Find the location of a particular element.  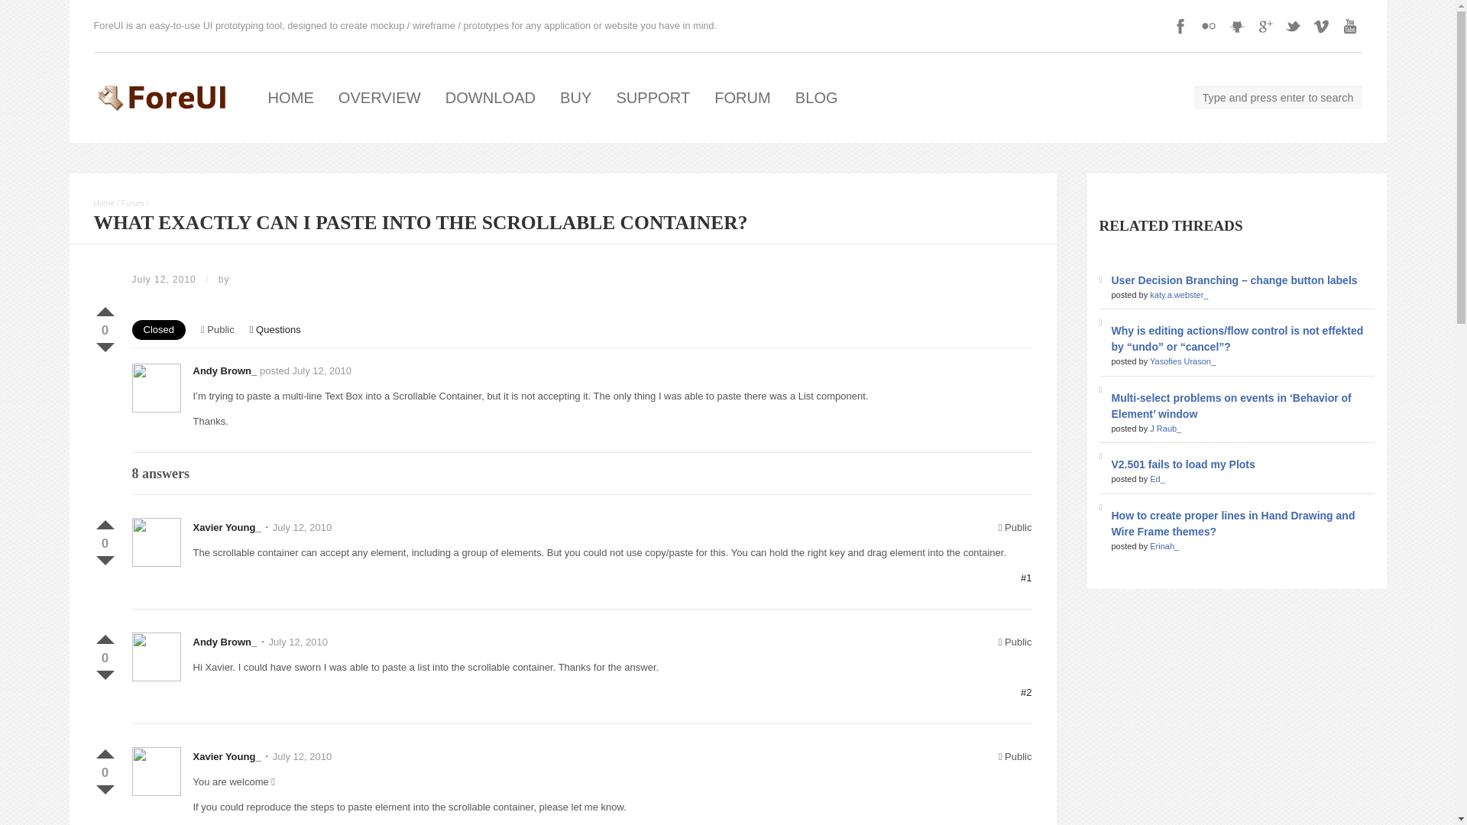

posted July 12, 2010 is located at coordinates (306, 370).